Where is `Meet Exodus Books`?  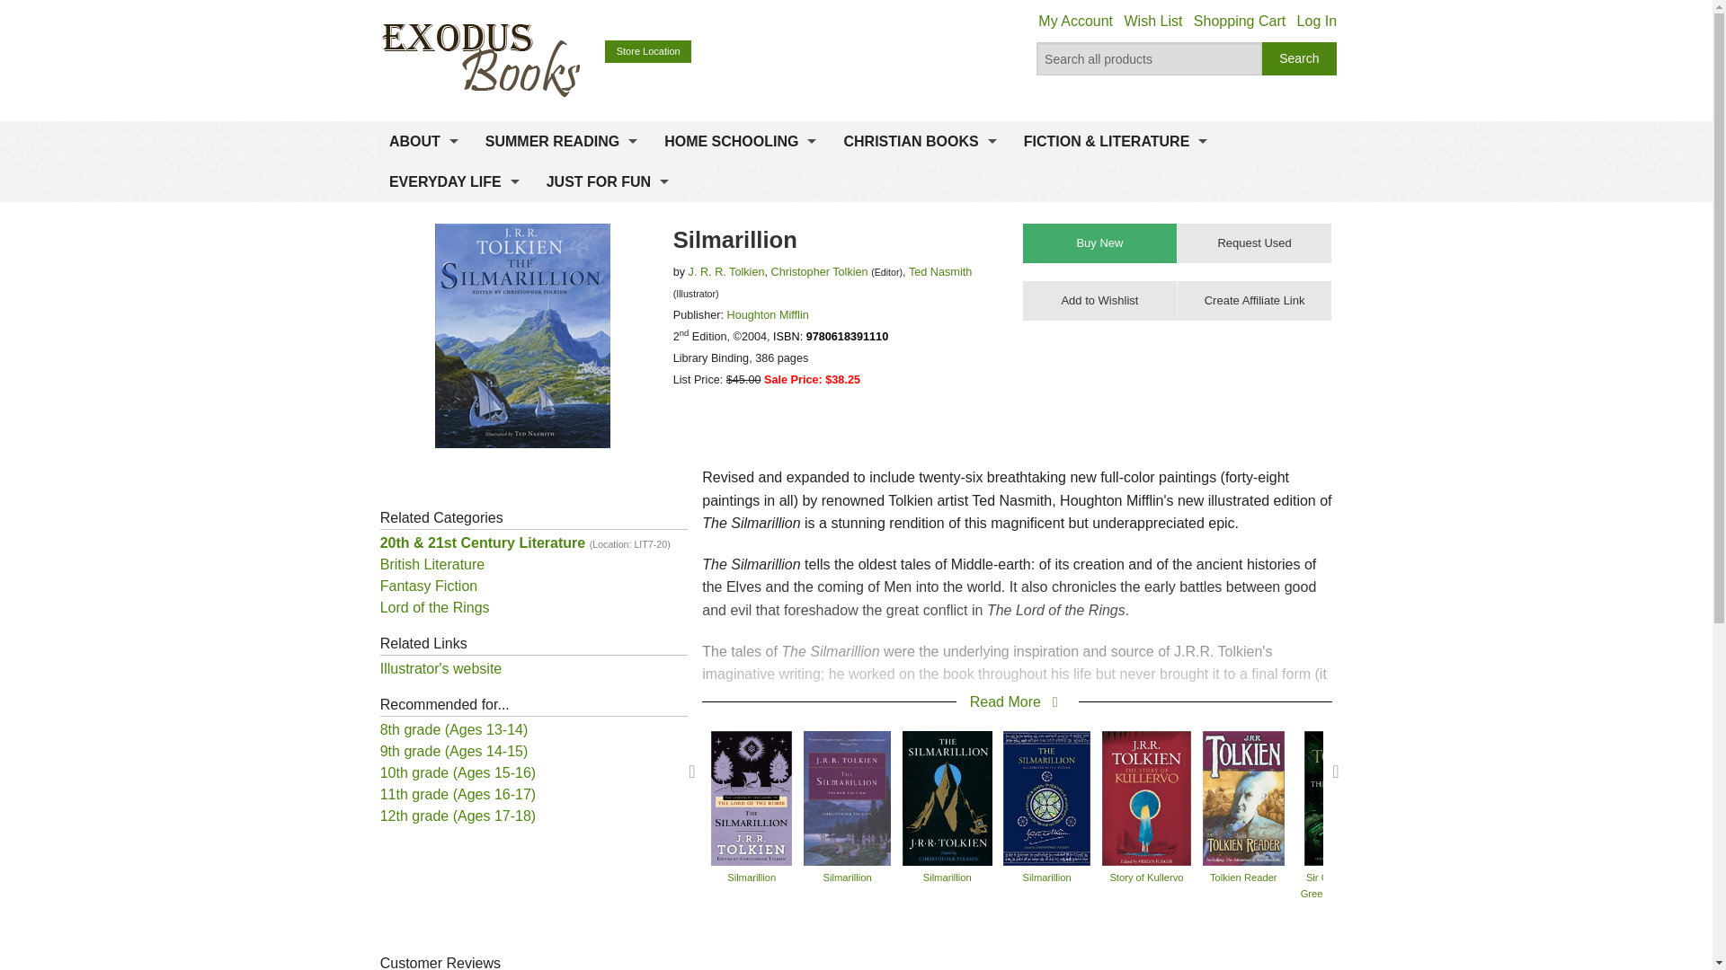
Meet Exodus Books is located at coordinates (423, 185).